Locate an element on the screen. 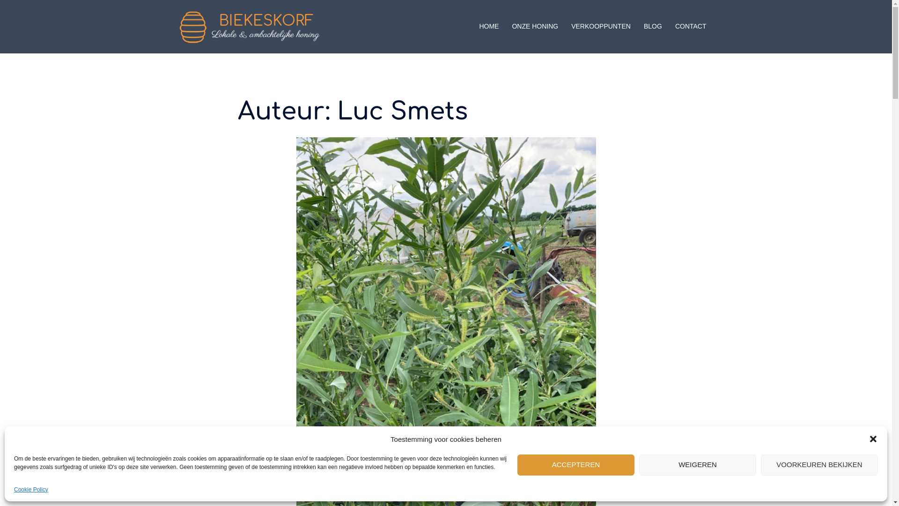 This screenshot has height=506, width=899. Plantenverkoop Salix is located at coordinates (446, 336).